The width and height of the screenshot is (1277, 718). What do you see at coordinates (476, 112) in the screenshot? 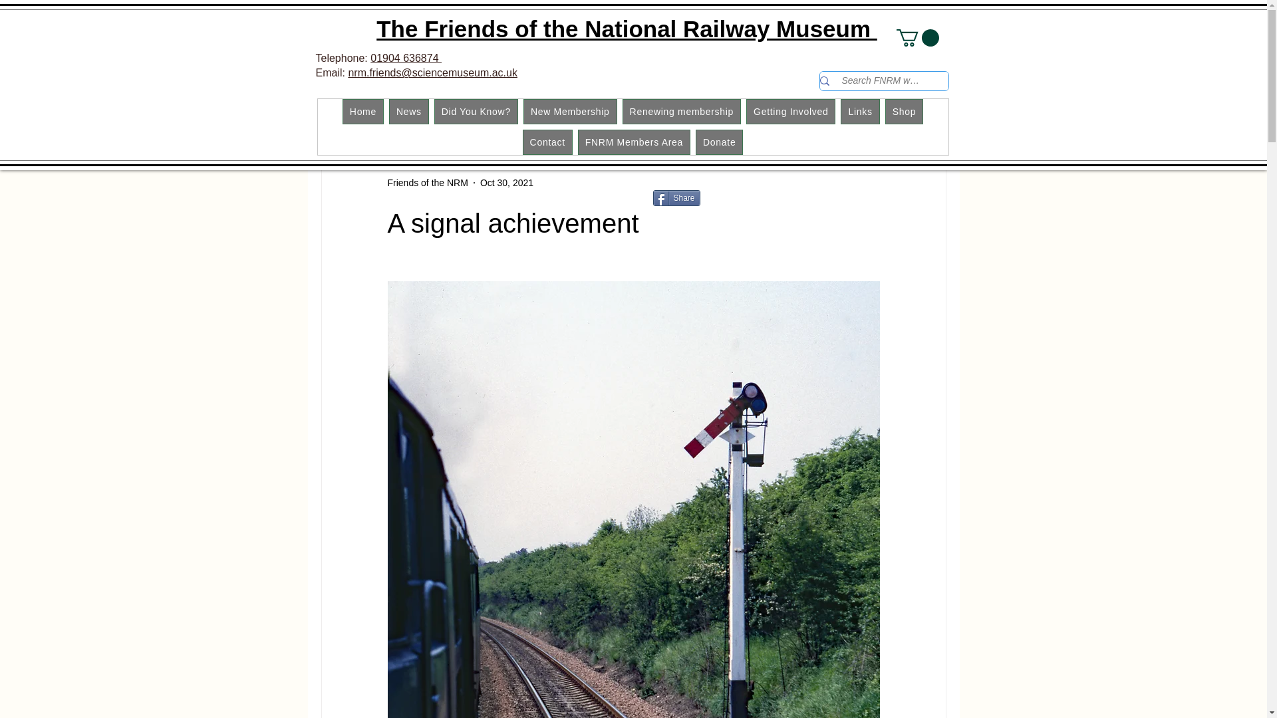
I see `Did You Know?` at bounding box center [476, 112].